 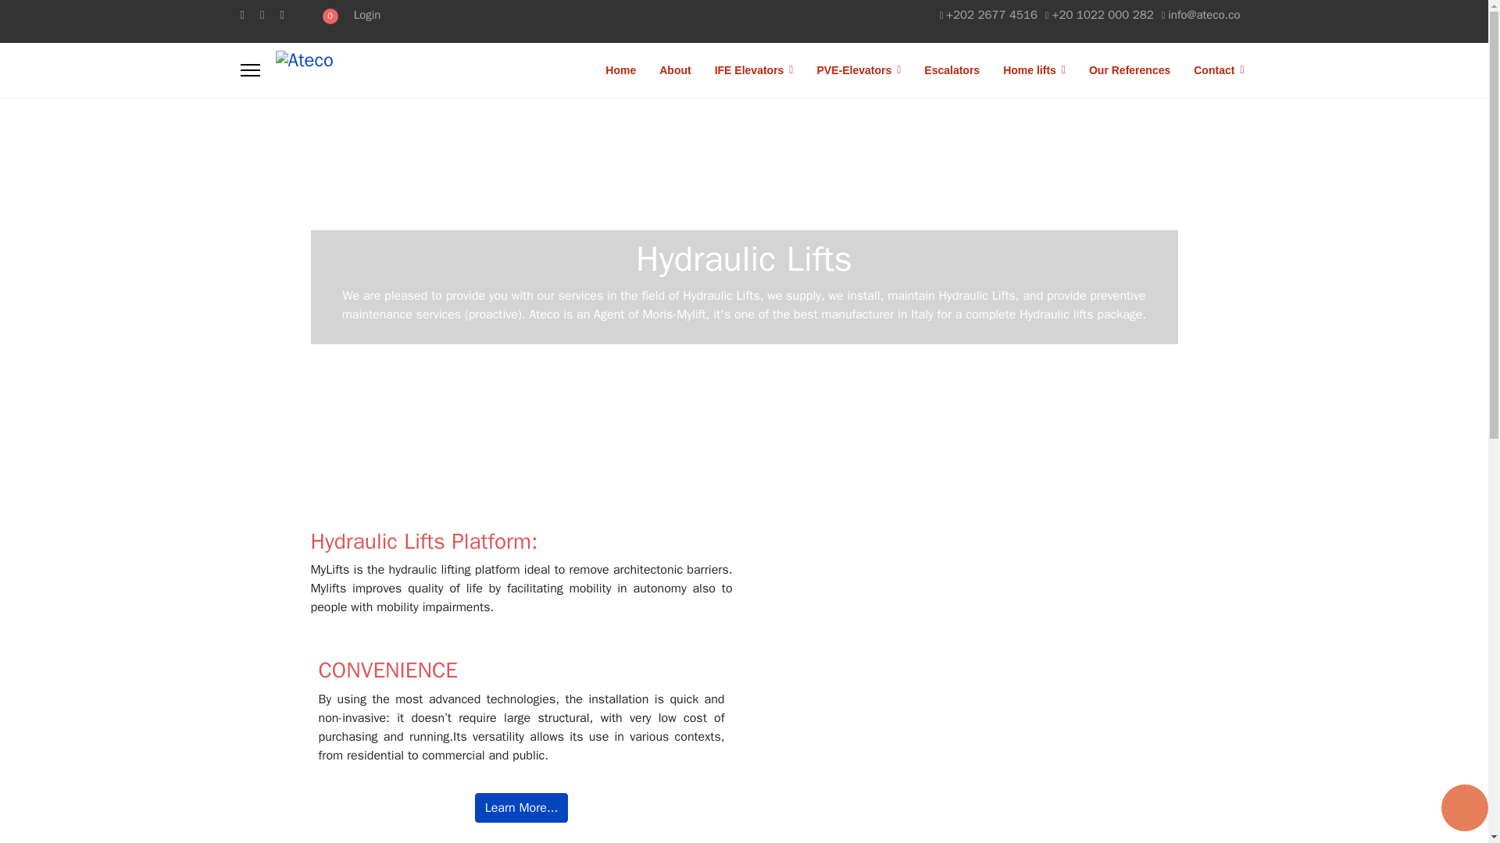 What do you see at coordinates (755, 69) in the screenshot?
I see `IFE Elevators` at bounding box center [755, 69].